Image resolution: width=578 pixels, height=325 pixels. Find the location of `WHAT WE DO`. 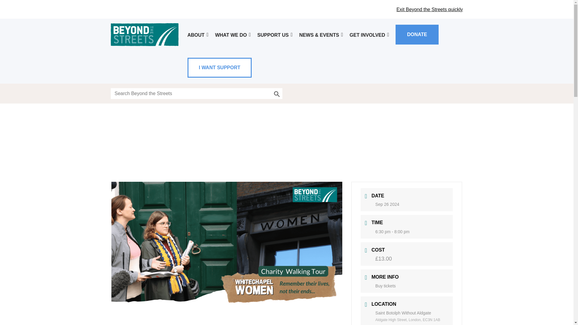

WHAT WE DO is located at coordinates (233, 35).